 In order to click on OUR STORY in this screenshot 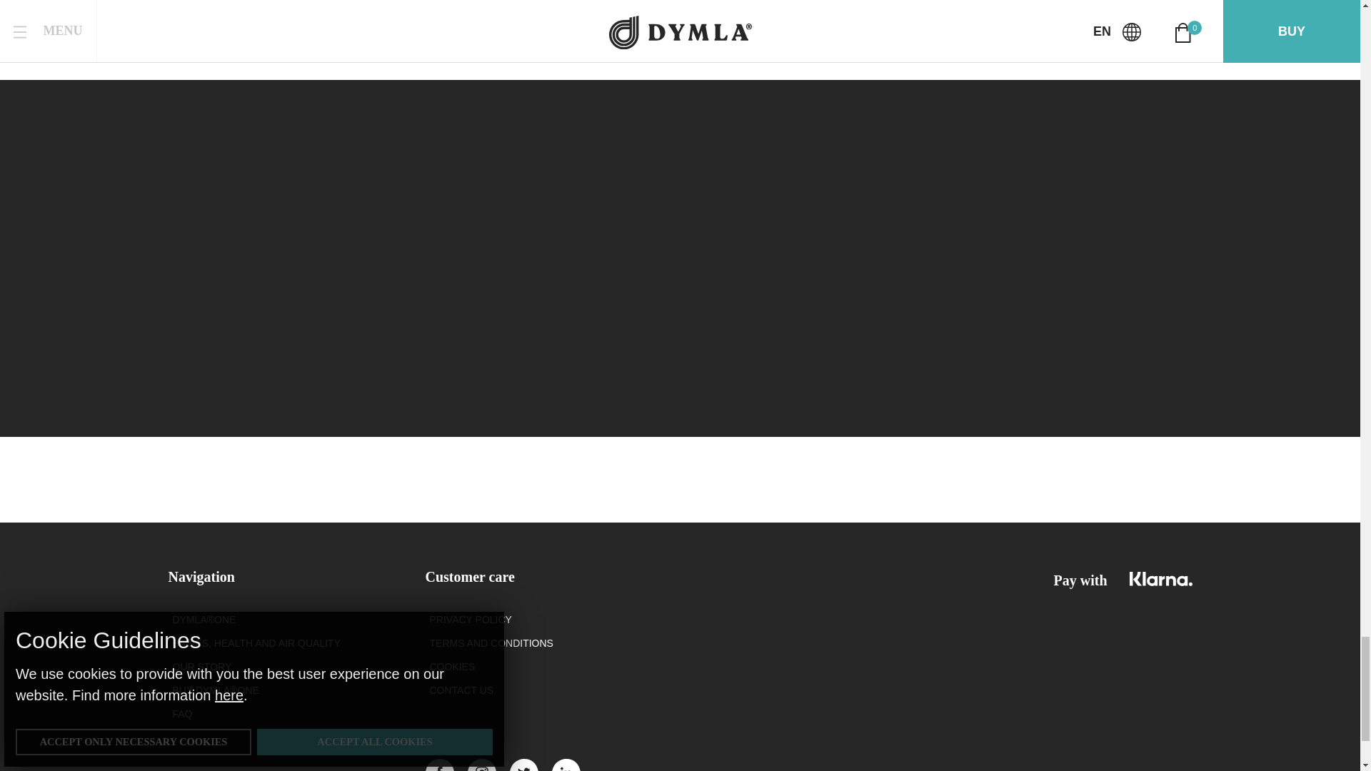, I will do `click(201, 667)`.